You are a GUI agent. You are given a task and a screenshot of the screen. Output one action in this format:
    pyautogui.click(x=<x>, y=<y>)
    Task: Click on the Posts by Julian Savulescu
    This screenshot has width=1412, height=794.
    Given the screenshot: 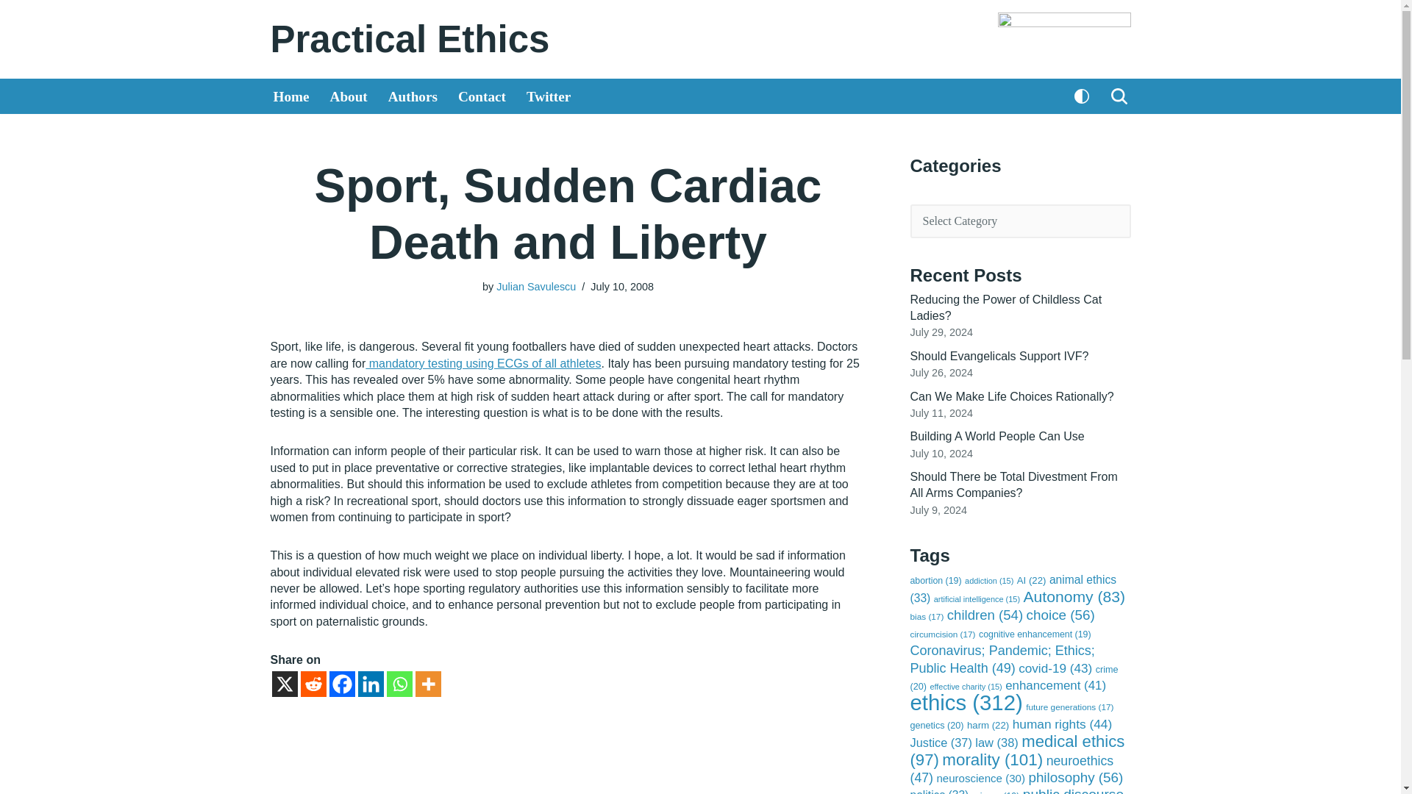 What is the action you would take?
    pyautogui.click(x=536, y=287)
    